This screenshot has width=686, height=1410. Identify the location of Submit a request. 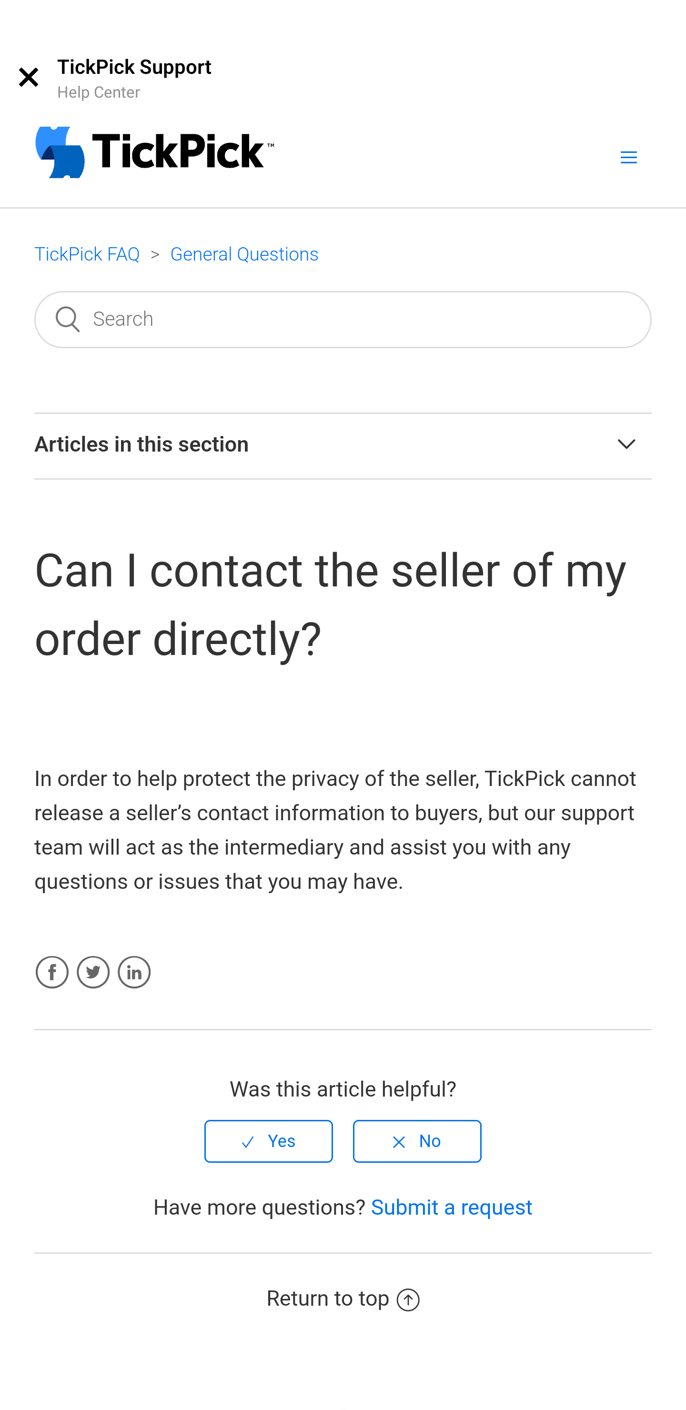
(452, 1208).